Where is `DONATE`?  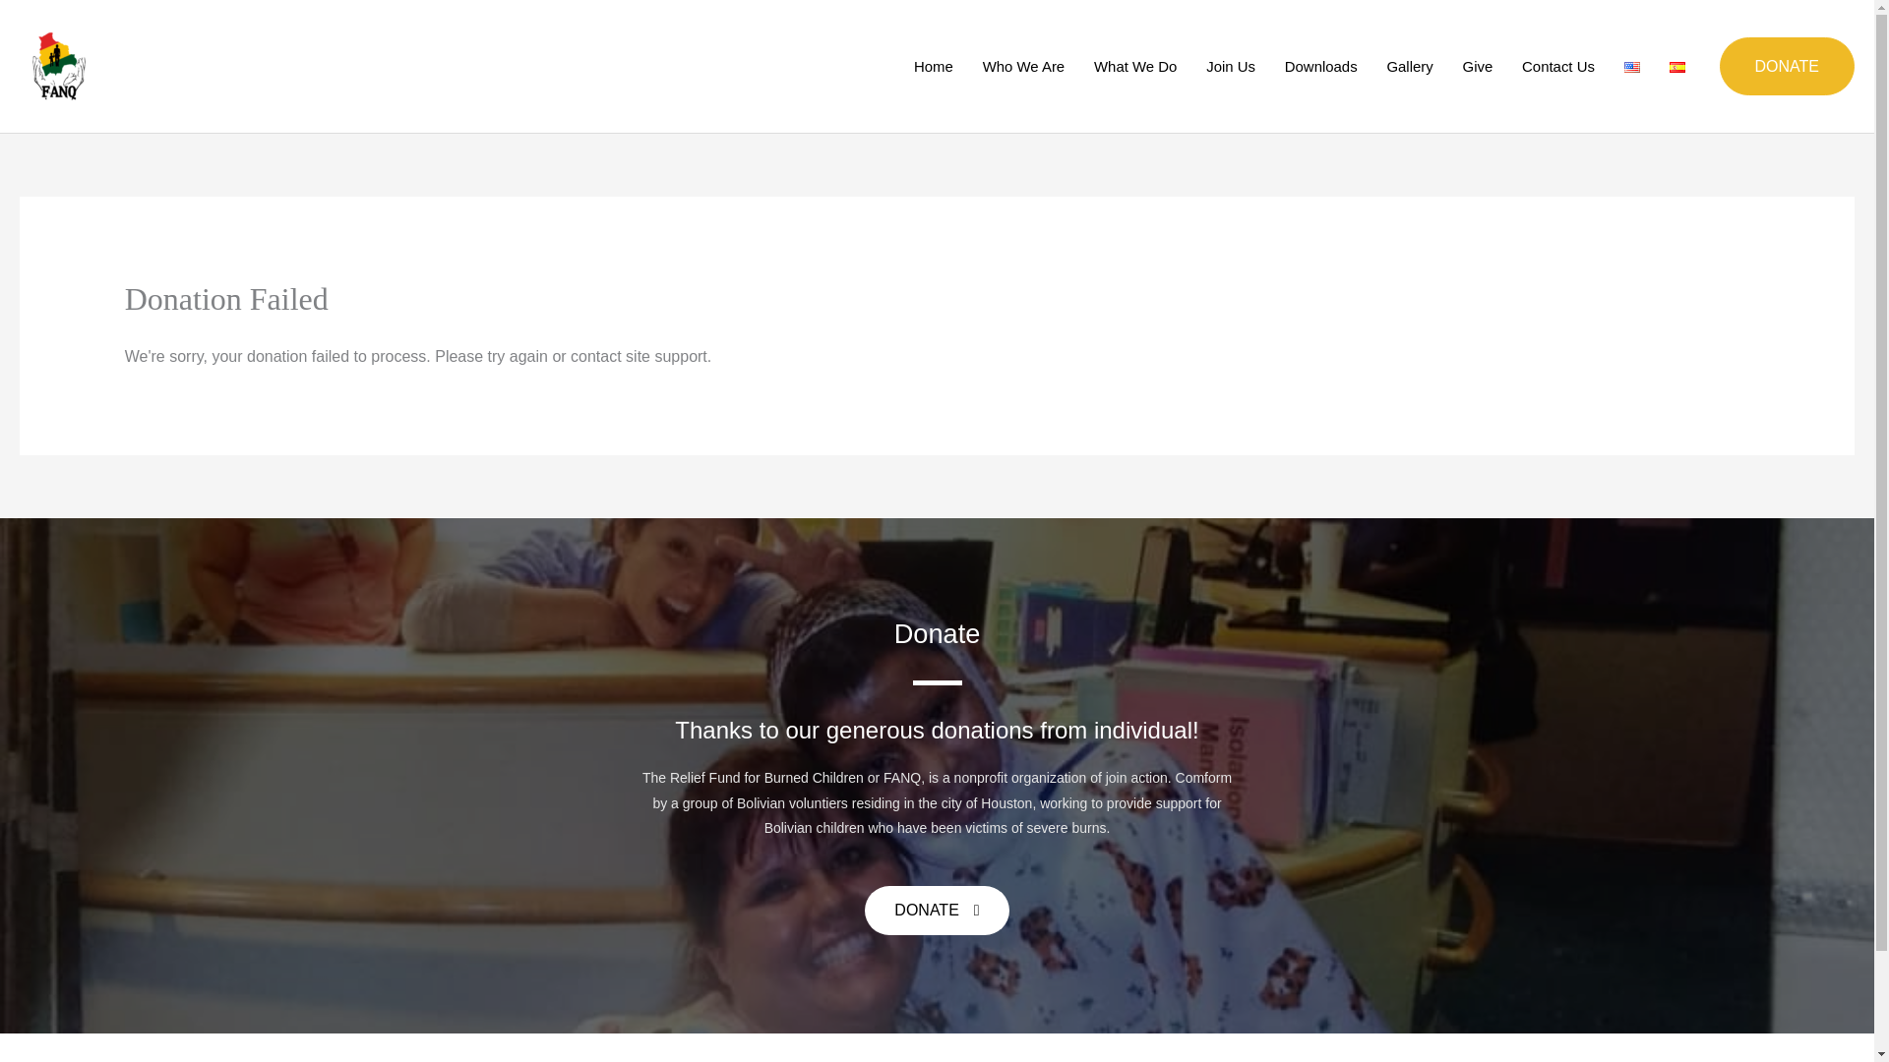 DONATE is located at coordinates (937, 911).